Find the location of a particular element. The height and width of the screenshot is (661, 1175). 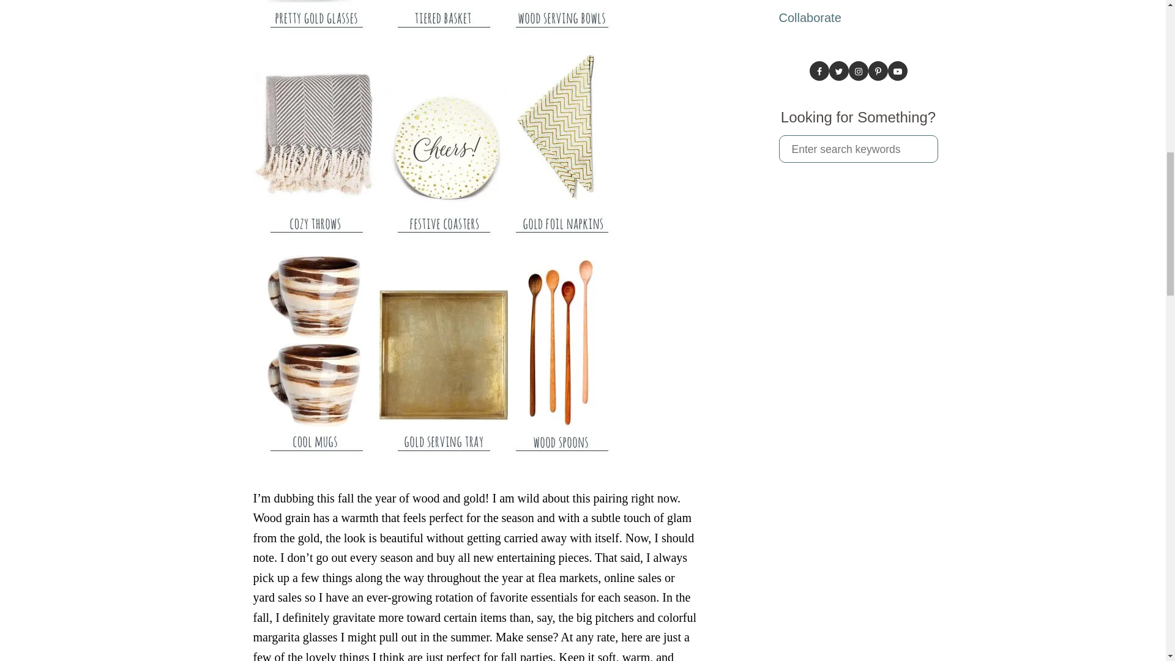

Follow on Pinterest is located at coordinates (878, 71).